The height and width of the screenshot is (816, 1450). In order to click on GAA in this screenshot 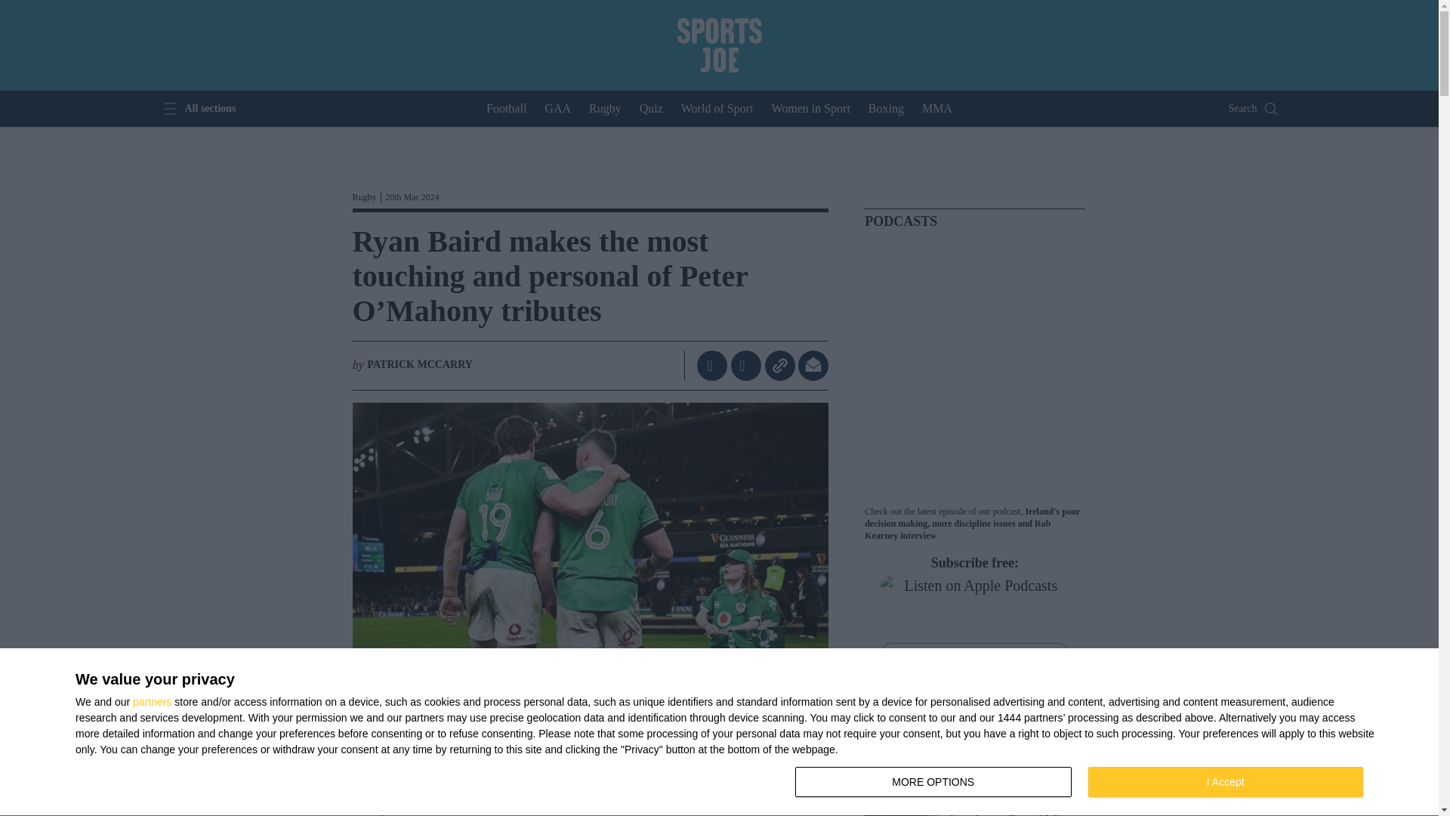, I will do `click(937, 109)`.